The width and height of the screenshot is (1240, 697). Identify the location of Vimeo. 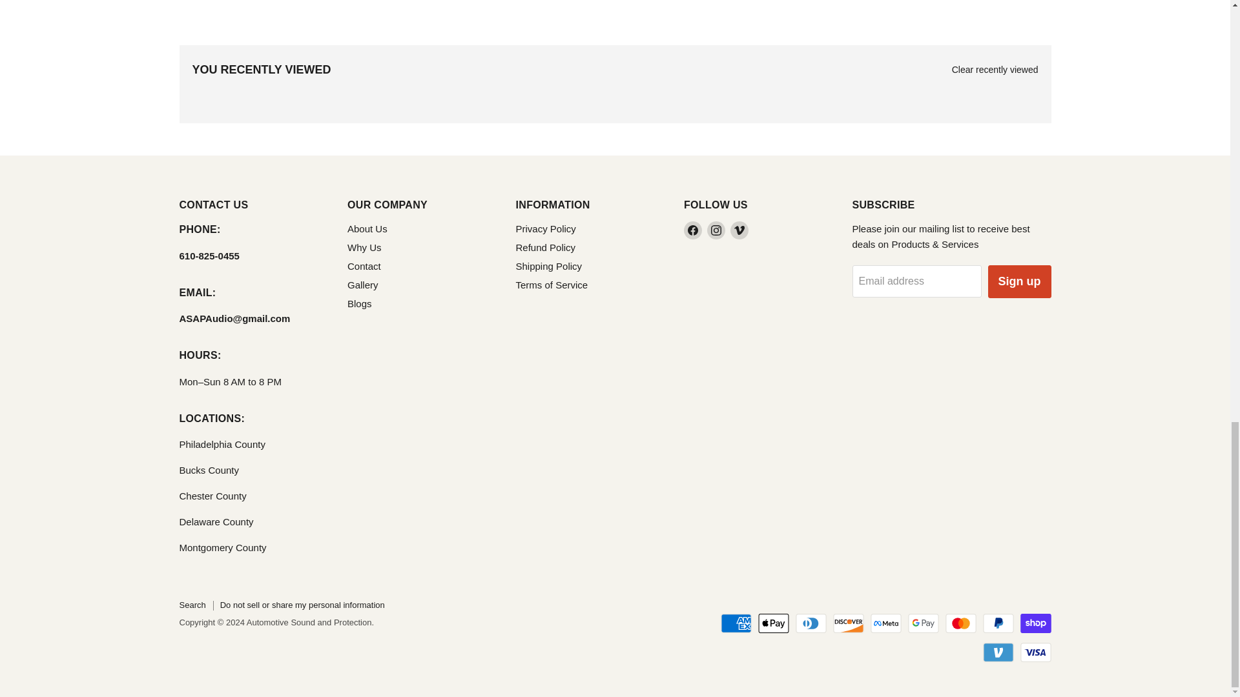
(739, 230).